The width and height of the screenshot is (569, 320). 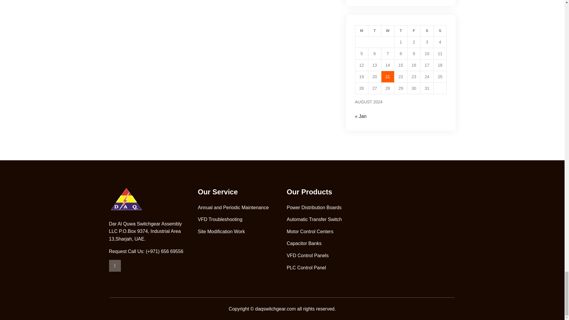 What do you see at coordinates (414, 31) in the screenshot?
I see `Friday` at bounding box center [414, 31].